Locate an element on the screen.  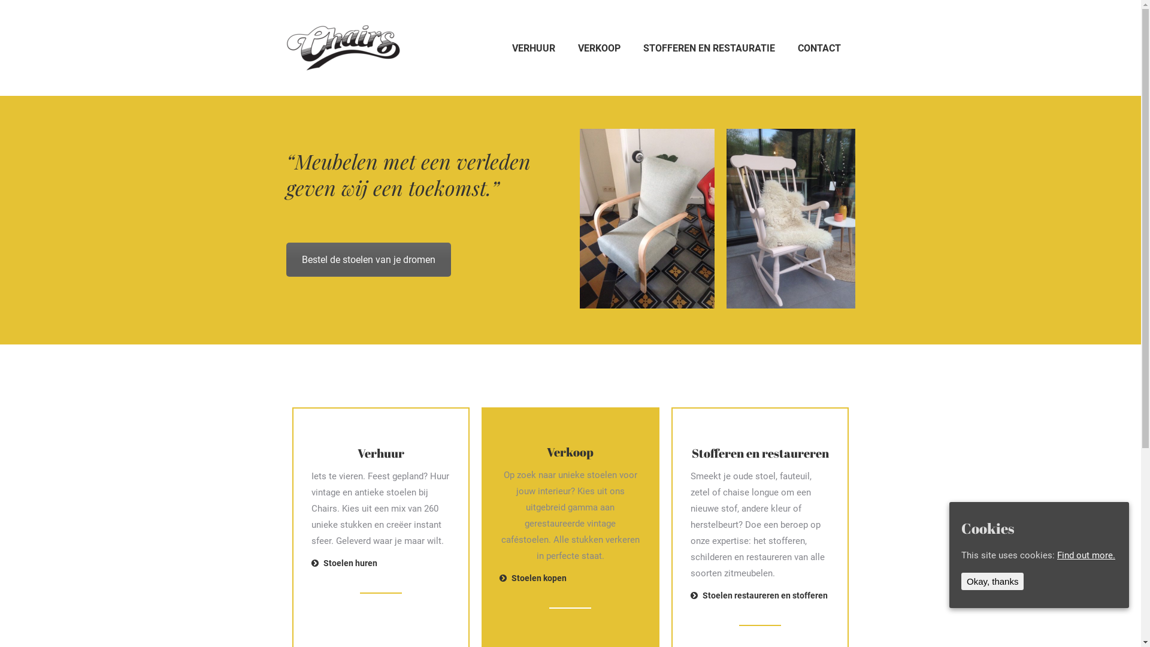
VERHUUR is located at coordinates (533, 48).